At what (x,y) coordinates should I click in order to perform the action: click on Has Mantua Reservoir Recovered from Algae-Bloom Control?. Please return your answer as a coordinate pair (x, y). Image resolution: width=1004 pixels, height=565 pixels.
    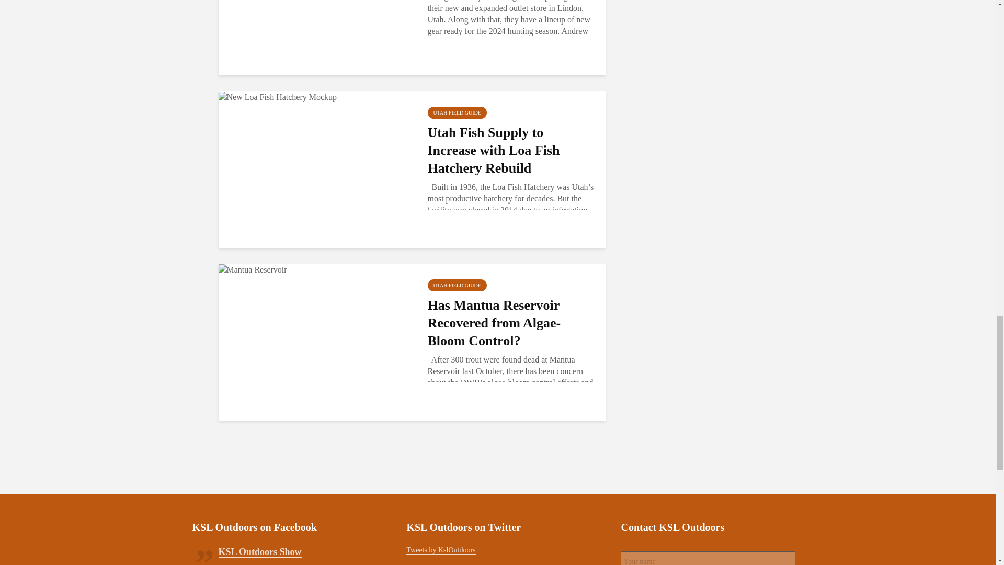
    Looking at the image, I should click on (253, 269).